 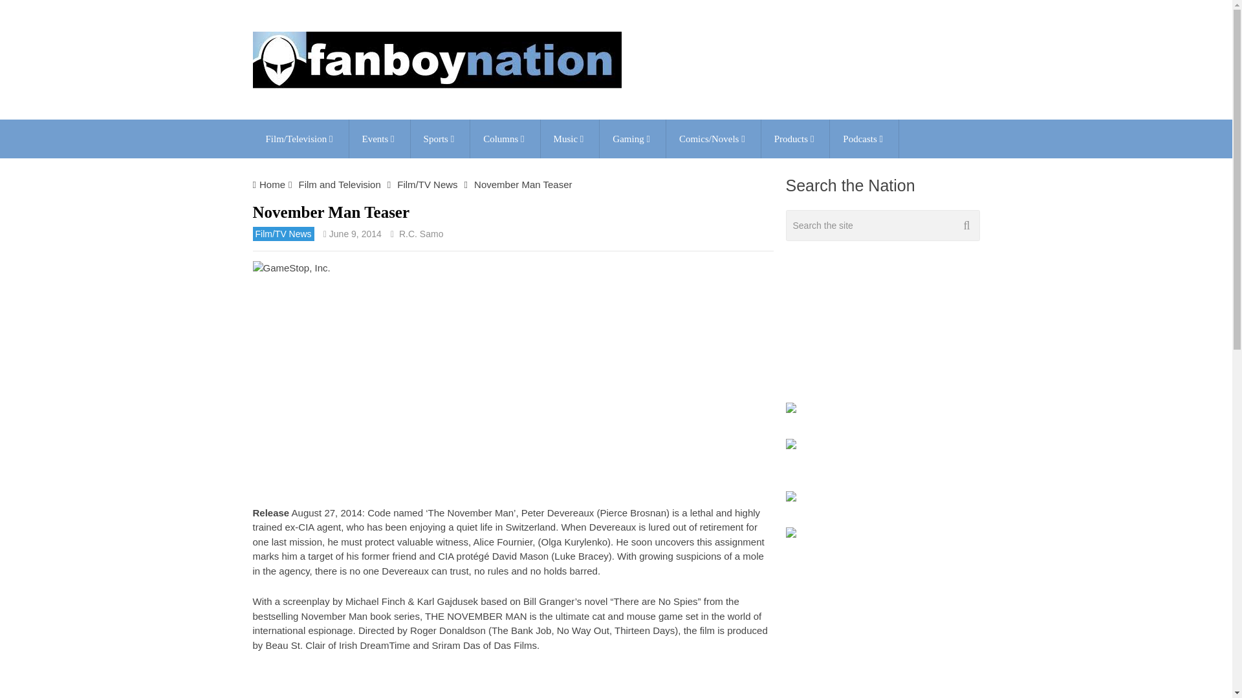 I want to click on Music, so click(x=570, y=138).